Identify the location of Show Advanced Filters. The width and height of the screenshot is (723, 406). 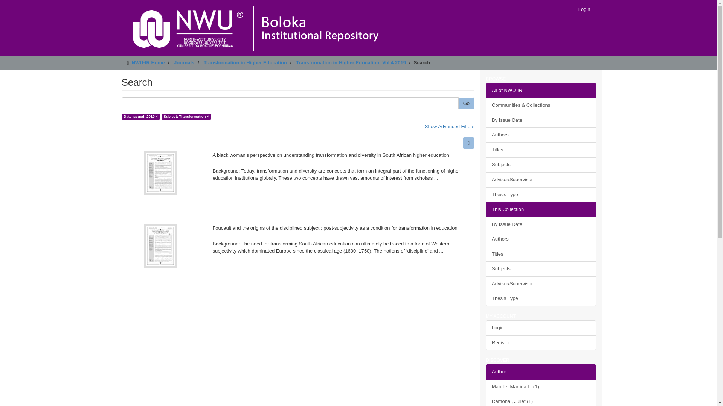
(450, 126).